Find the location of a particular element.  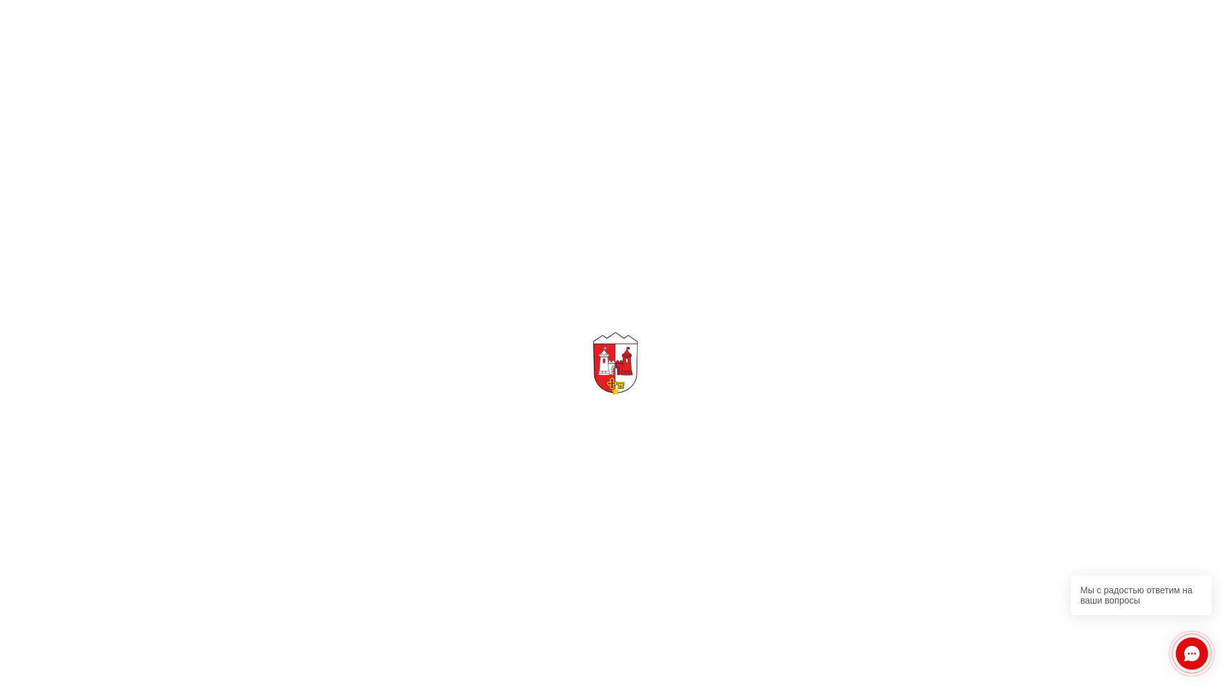

CONSULTATION is located at coordinates (382, 351).